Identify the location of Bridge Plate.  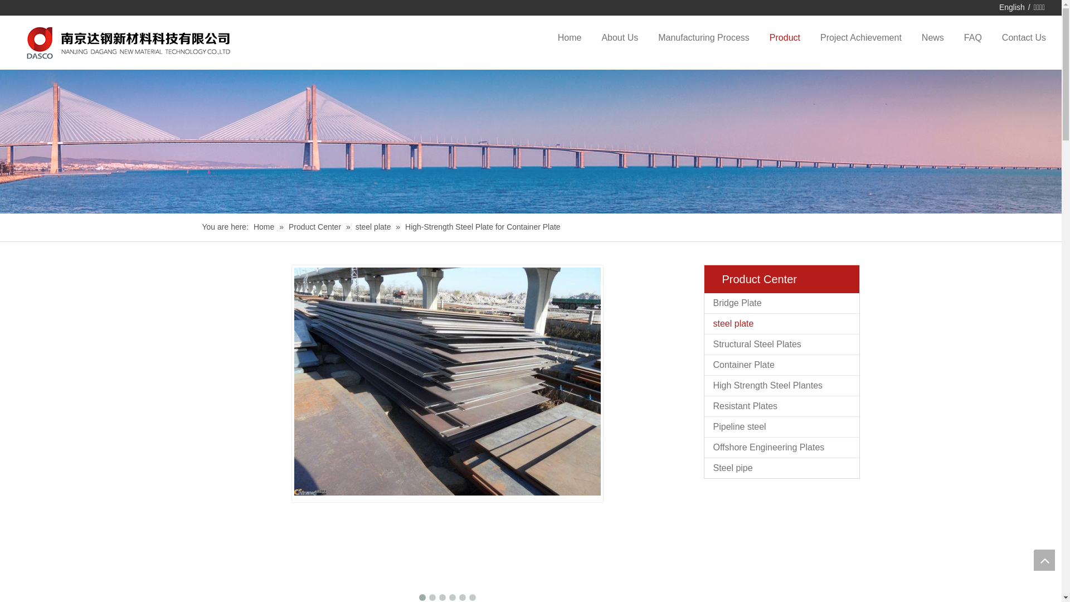
(782, 303).